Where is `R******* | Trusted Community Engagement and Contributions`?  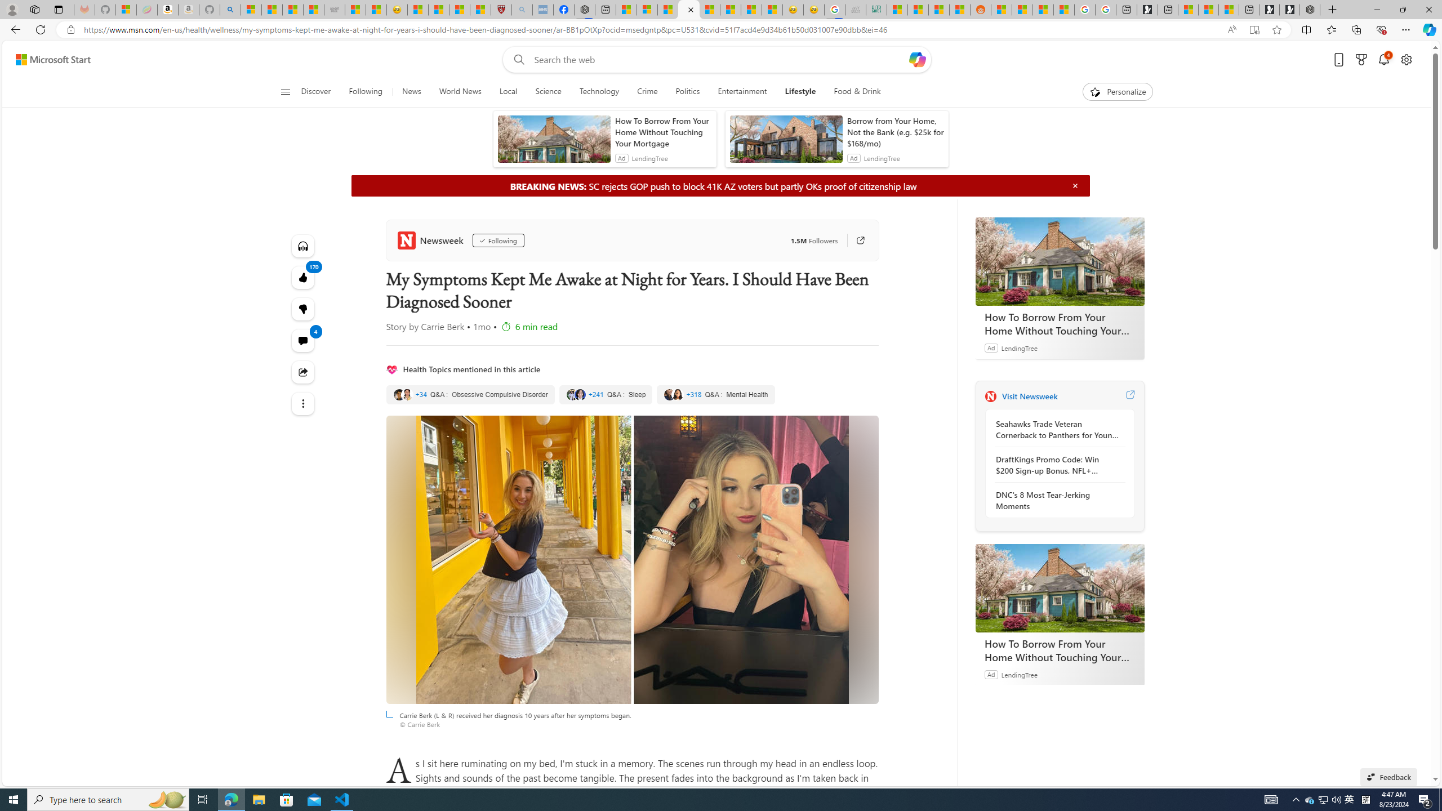 R******* | Trusted Community Engagement and Contributions is located at coordinates (1002, 10).